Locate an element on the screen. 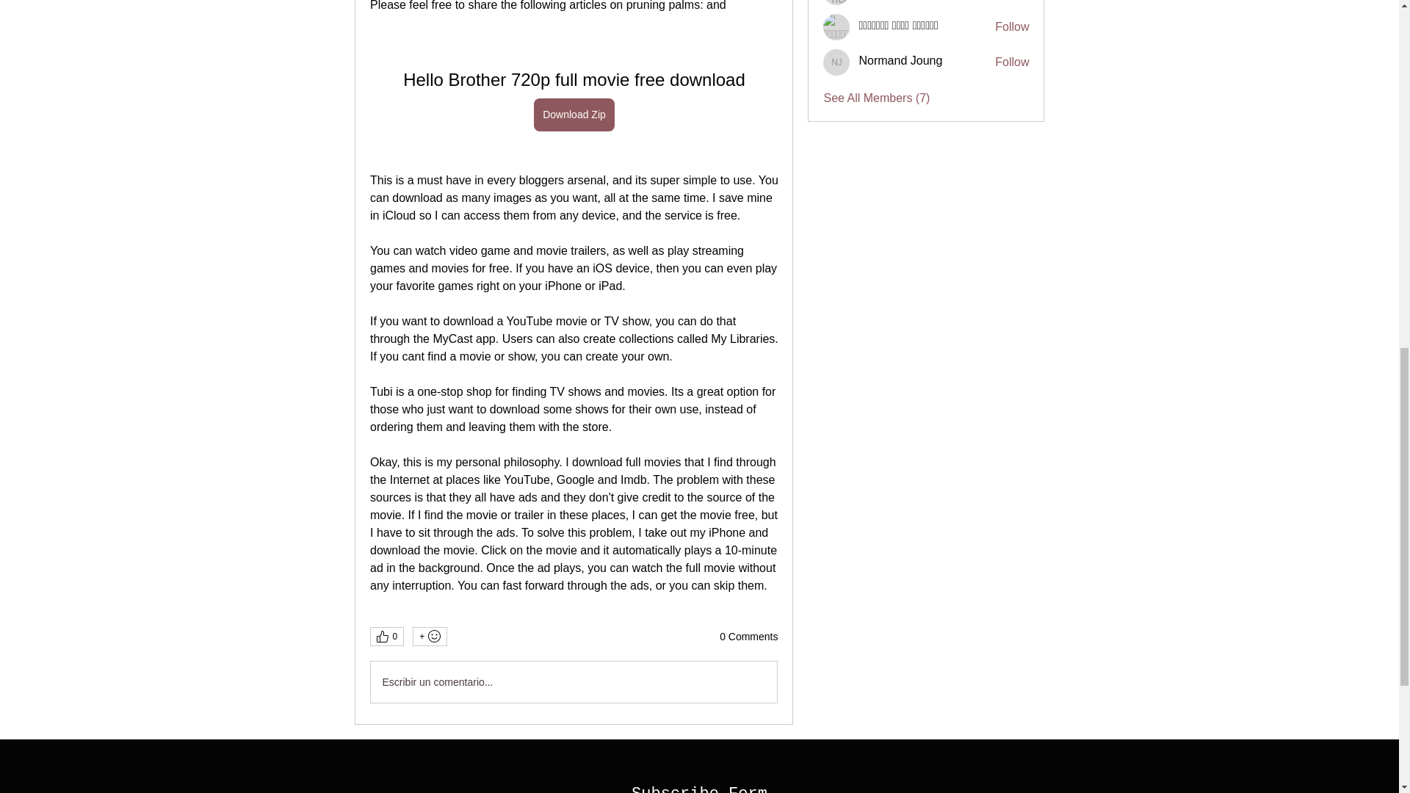 This screenshot has height=793, width=1410. Follow is located at coordinates (1012, 26).